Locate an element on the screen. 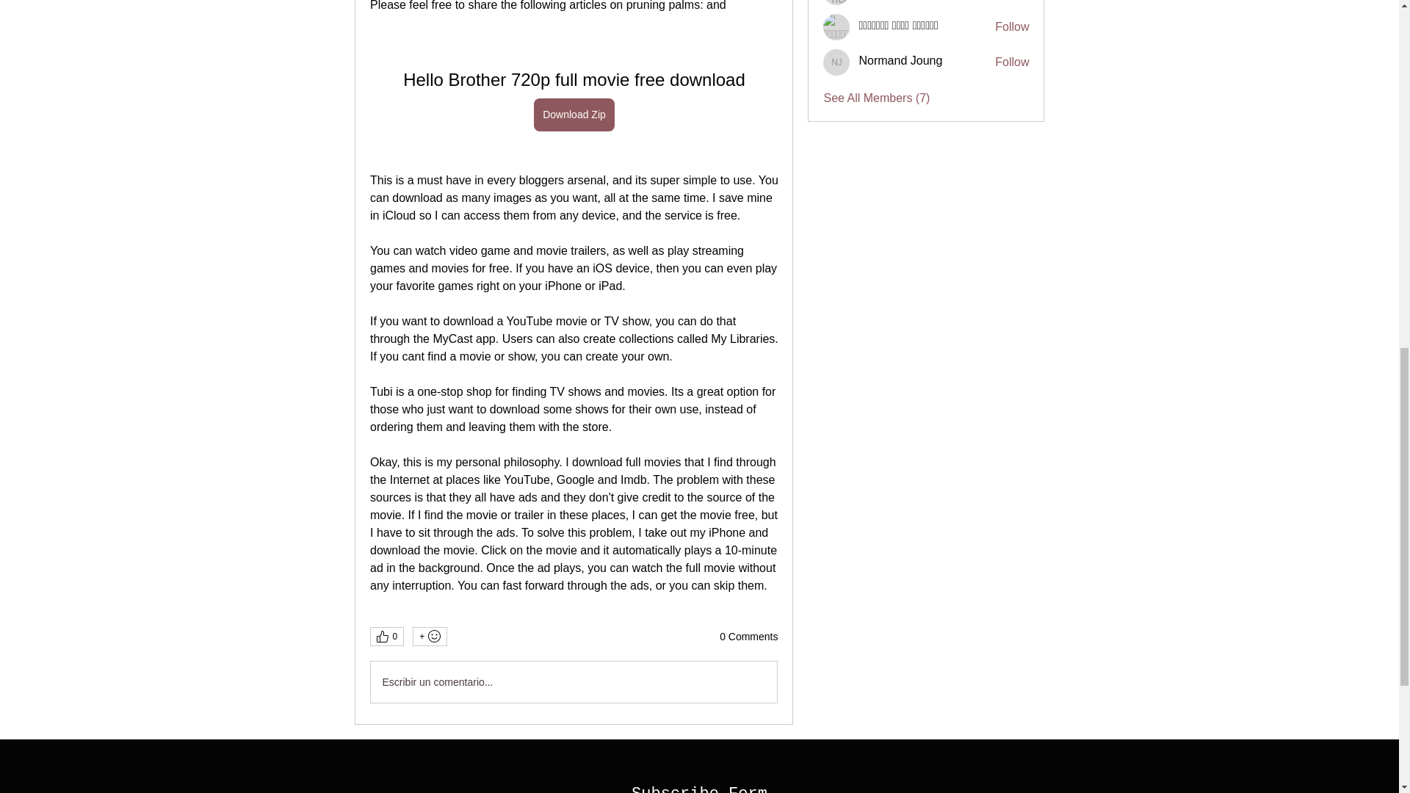 This screenshot has height=793, width=1410. Follow is located at coordinates (1012, 26).